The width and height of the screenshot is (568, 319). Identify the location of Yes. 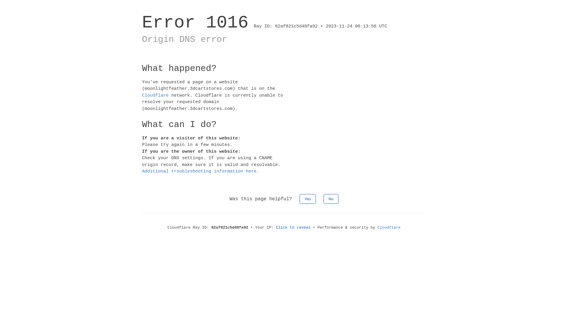
(308, 198).